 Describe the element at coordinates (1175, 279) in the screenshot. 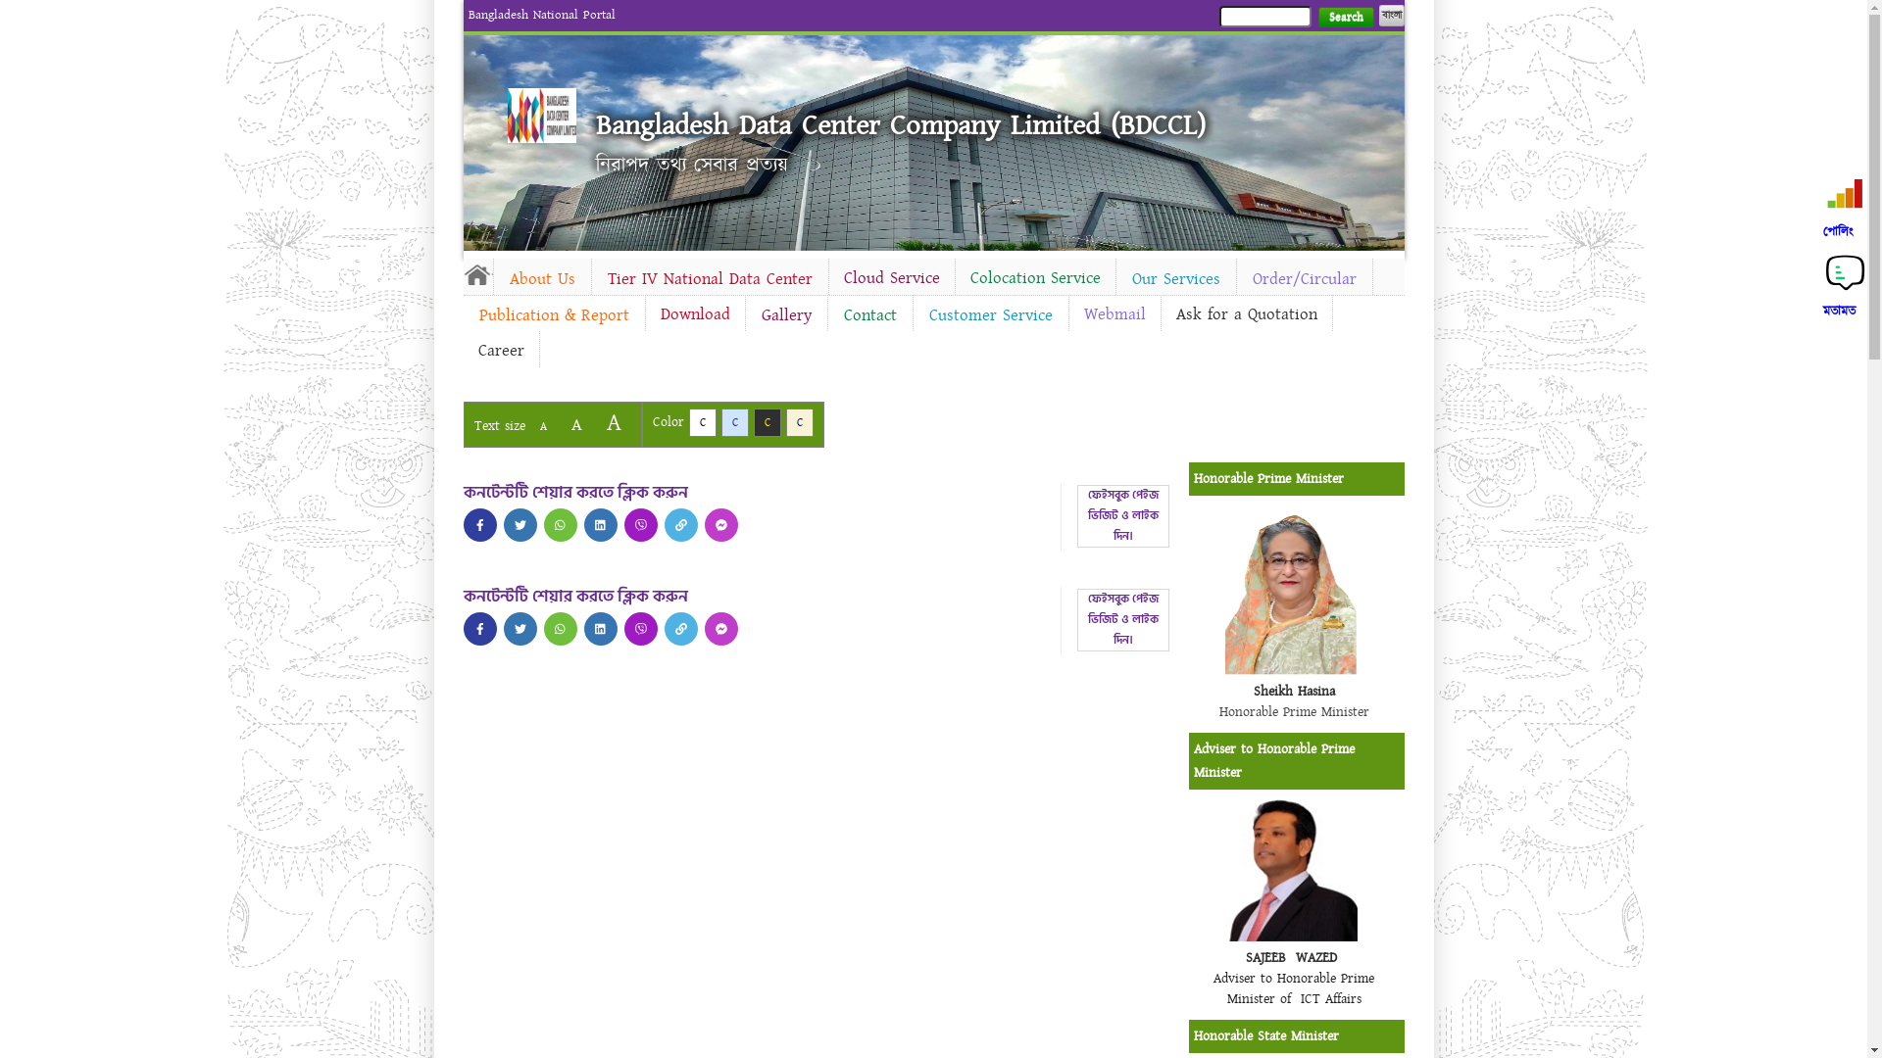

I see `Our Services` at that location.